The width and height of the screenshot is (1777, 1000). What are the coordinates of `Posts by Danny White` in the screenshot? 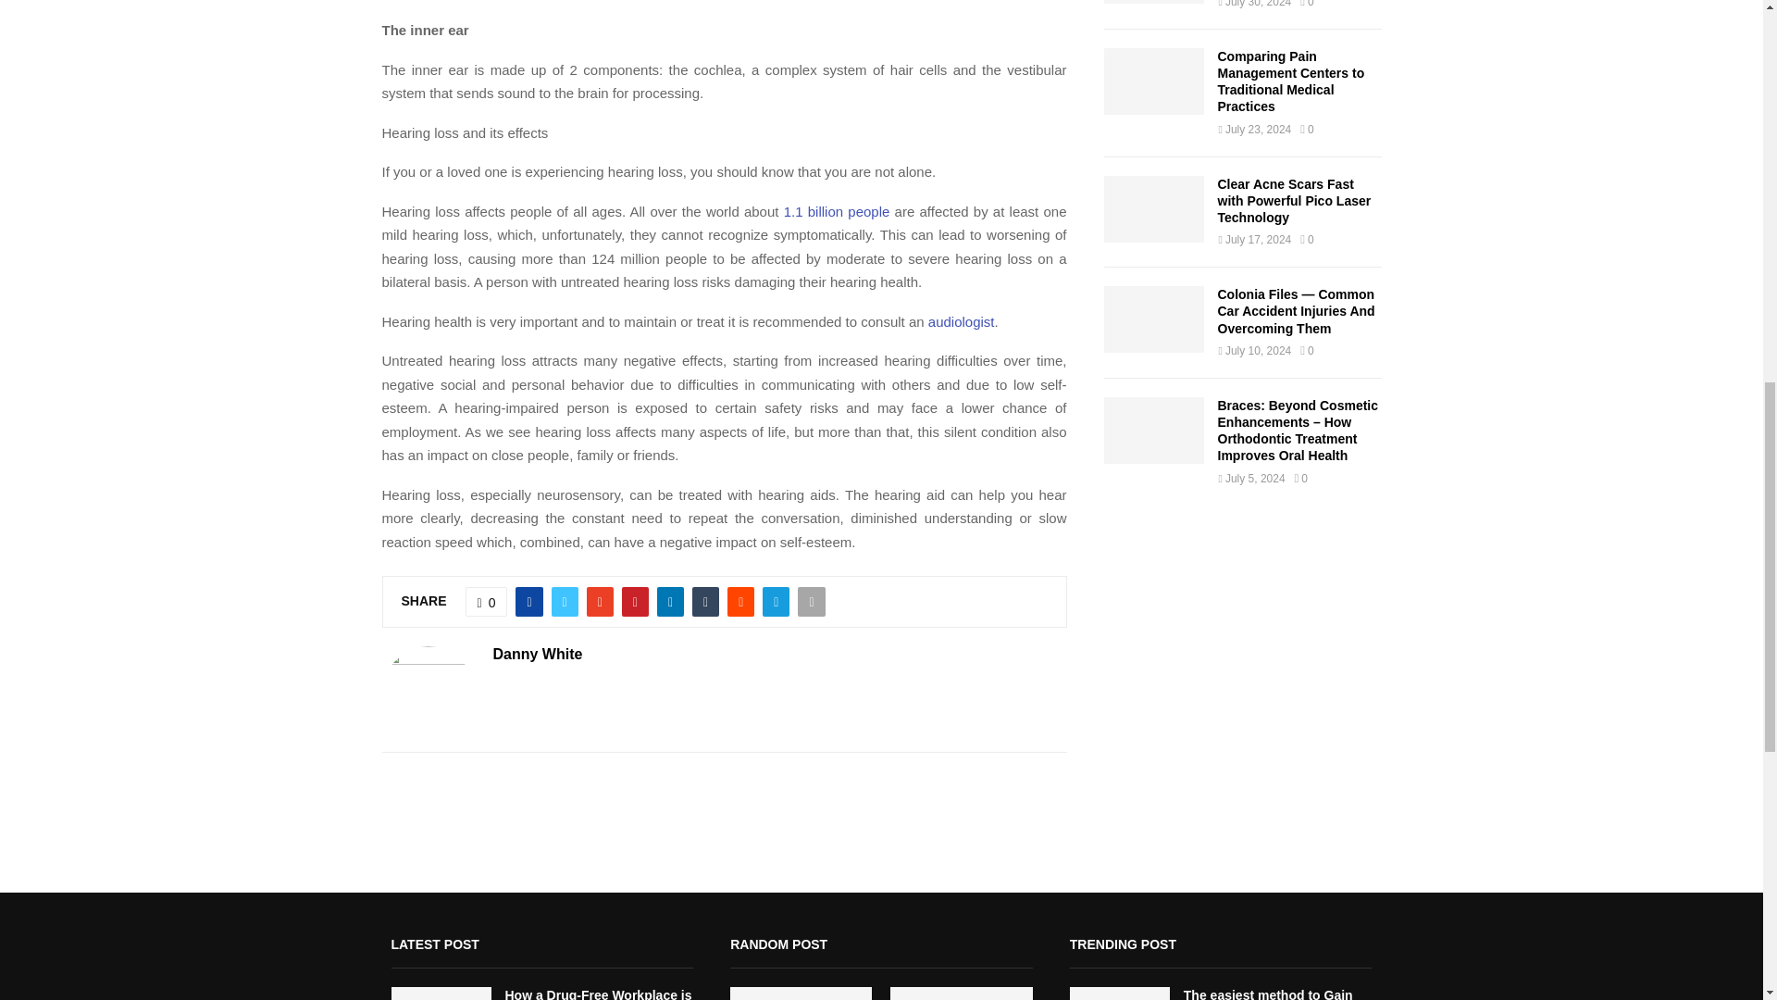 It's located at (537, 655).